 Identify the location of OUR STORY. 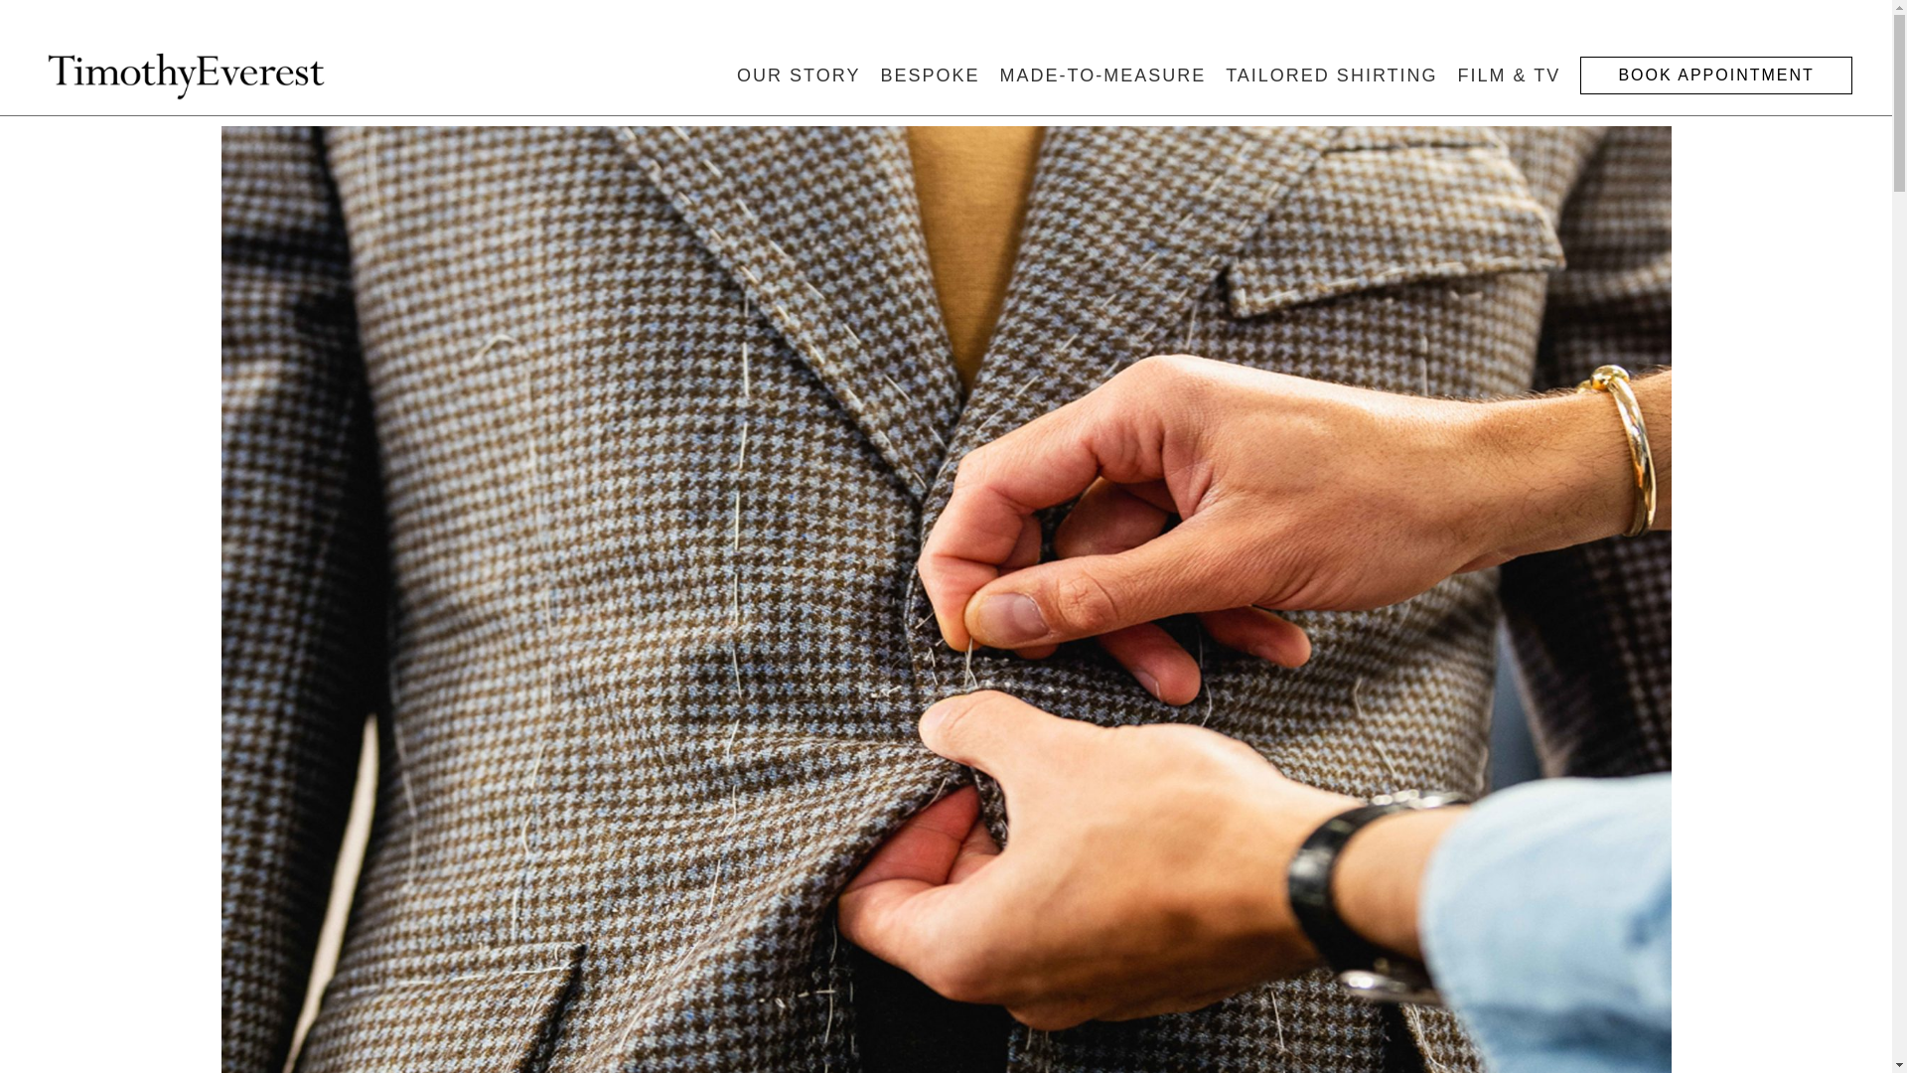
(798, 76).